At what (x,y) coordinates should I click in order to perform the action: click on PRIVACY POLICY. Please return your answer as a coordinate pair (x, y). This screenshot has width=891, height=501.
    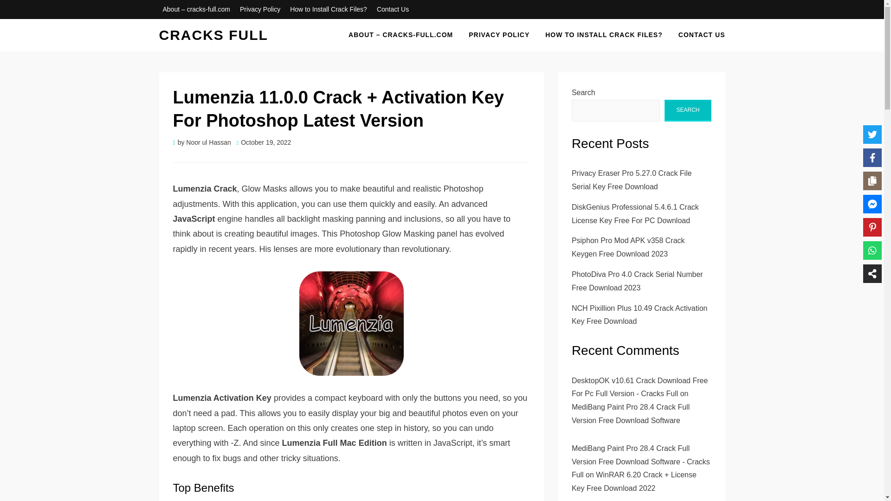
    Looking at the image, I should click on (498, 34).